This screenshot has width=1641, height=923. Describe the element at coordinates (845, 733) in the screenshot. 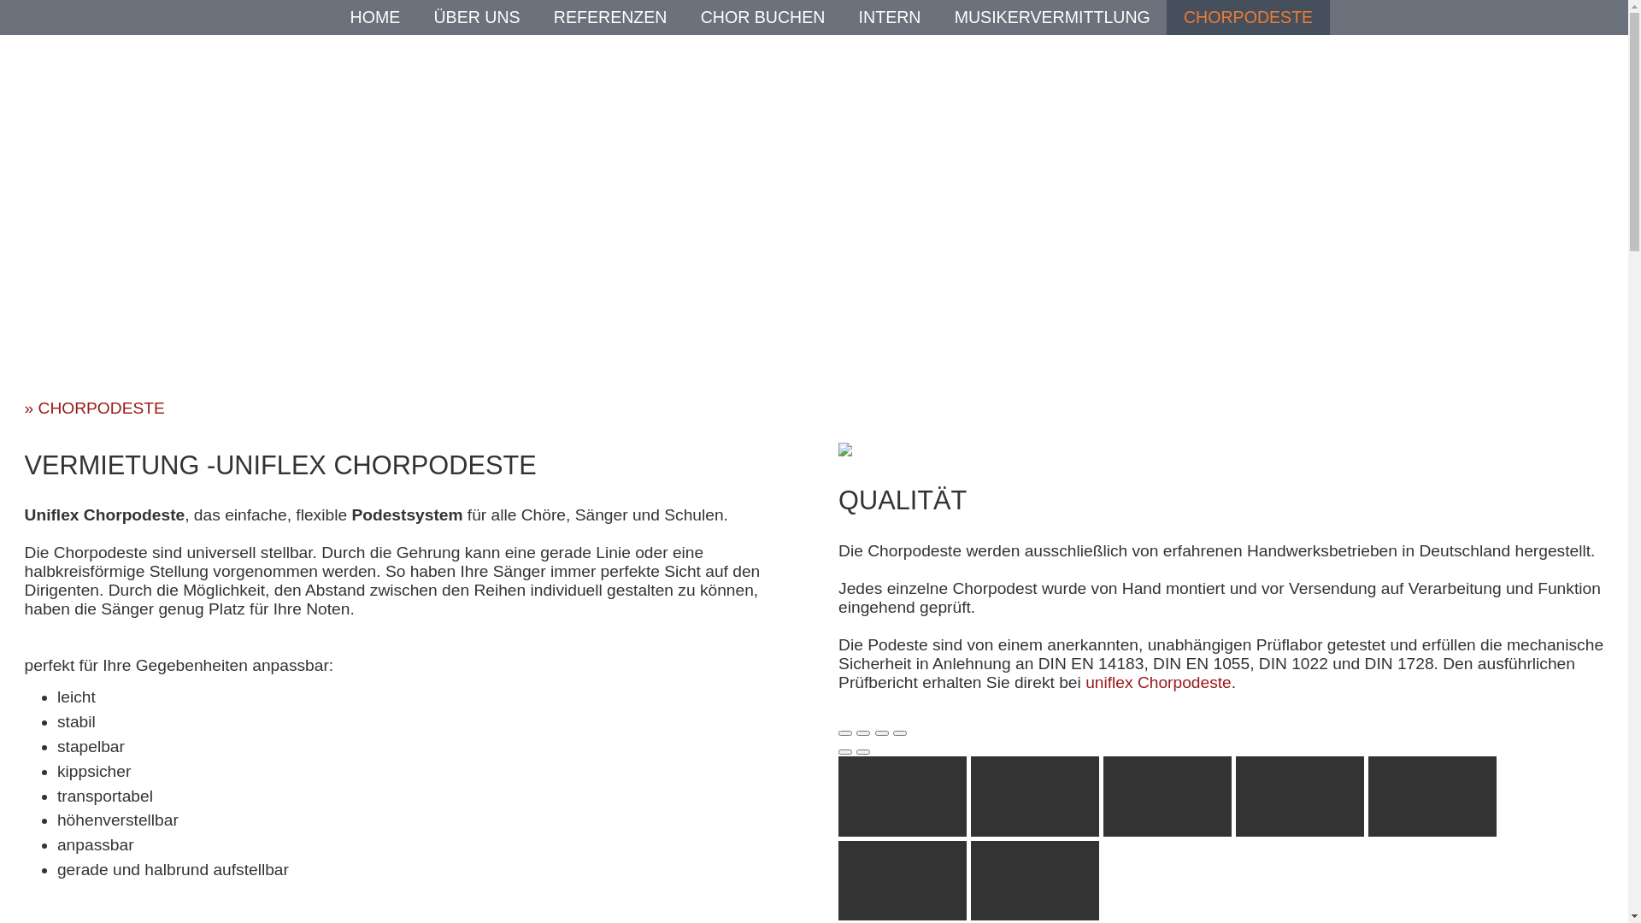

I see `Close (Esc)` at that location.